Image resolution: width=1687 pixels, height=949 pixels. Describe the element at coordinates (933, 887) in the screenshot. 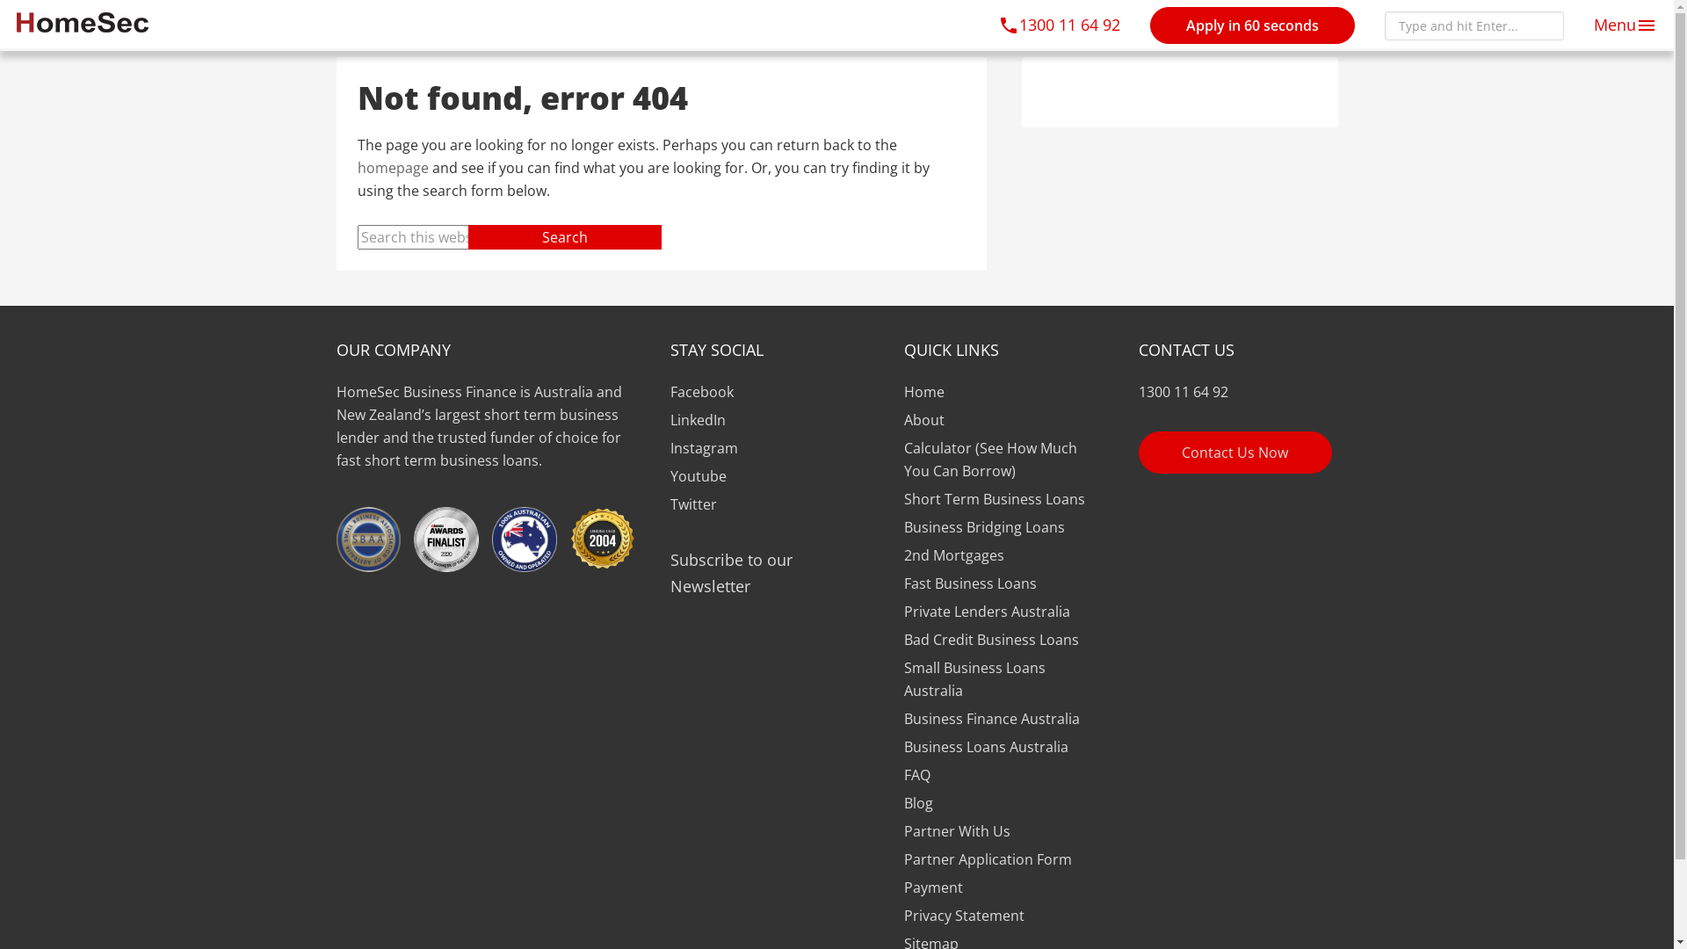

I see `Payment` at that location.